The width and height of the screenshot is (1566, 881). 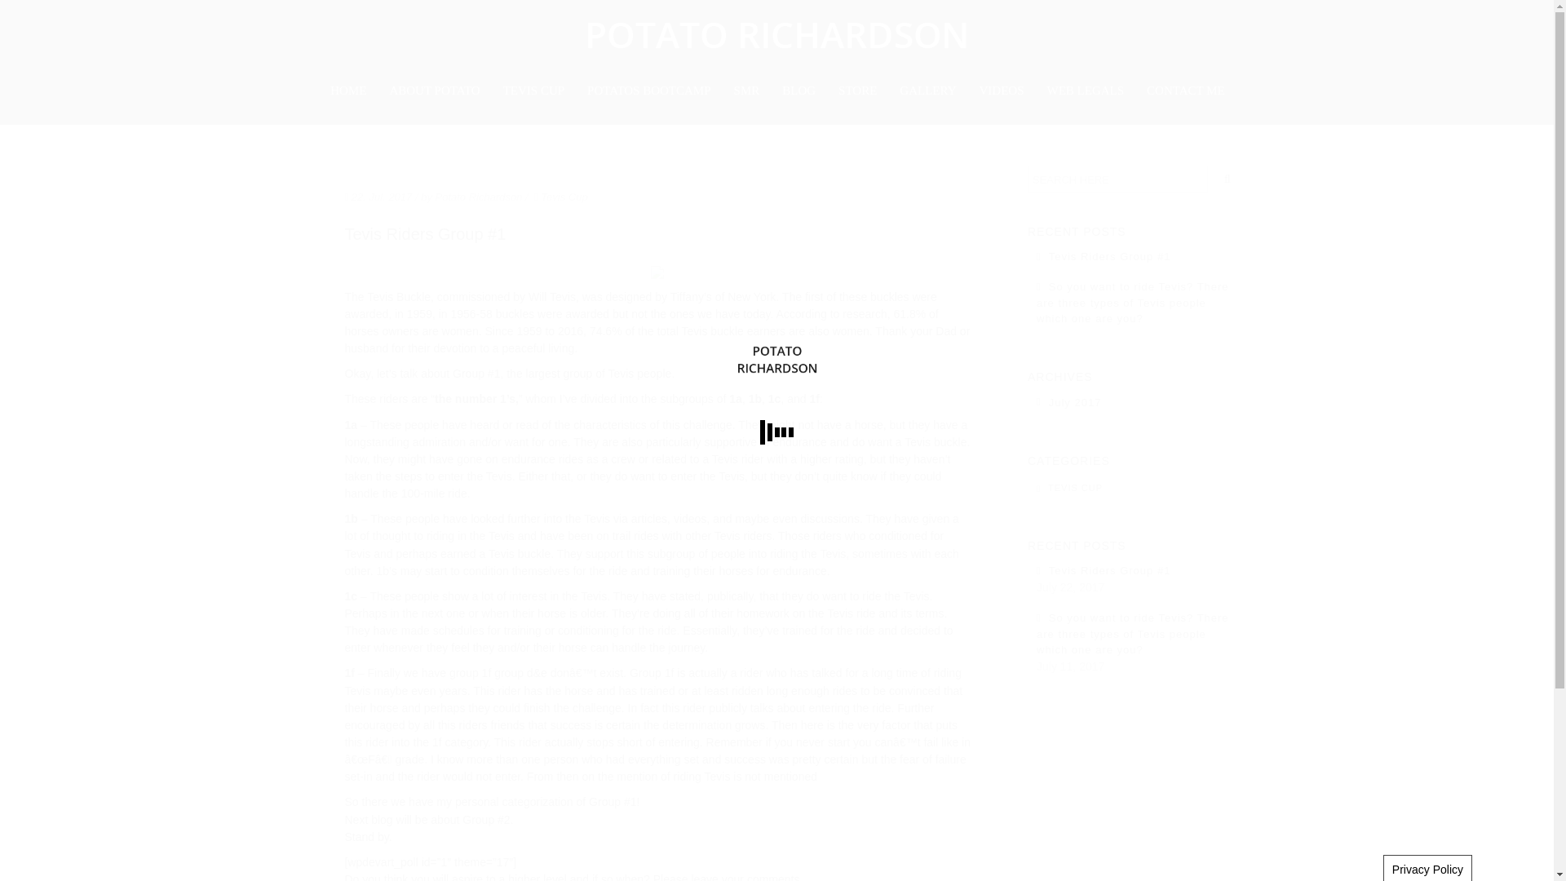 I want to click on Web Legals, so click(x=1086, y=91).